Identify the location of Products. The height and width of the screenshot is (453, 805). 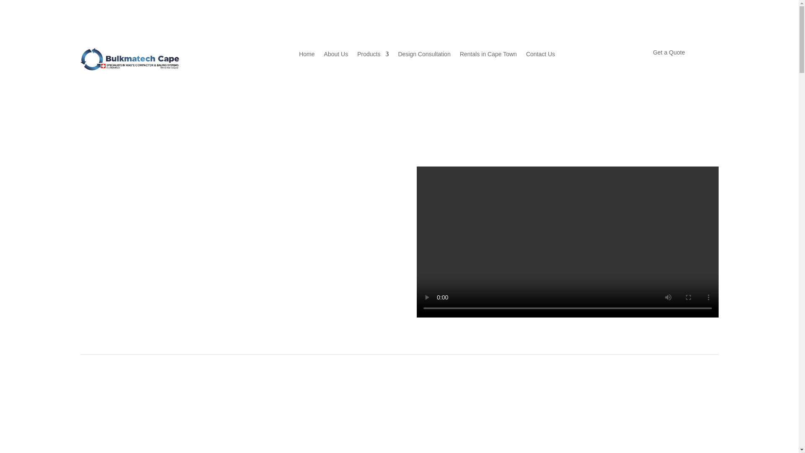
(373, 55).